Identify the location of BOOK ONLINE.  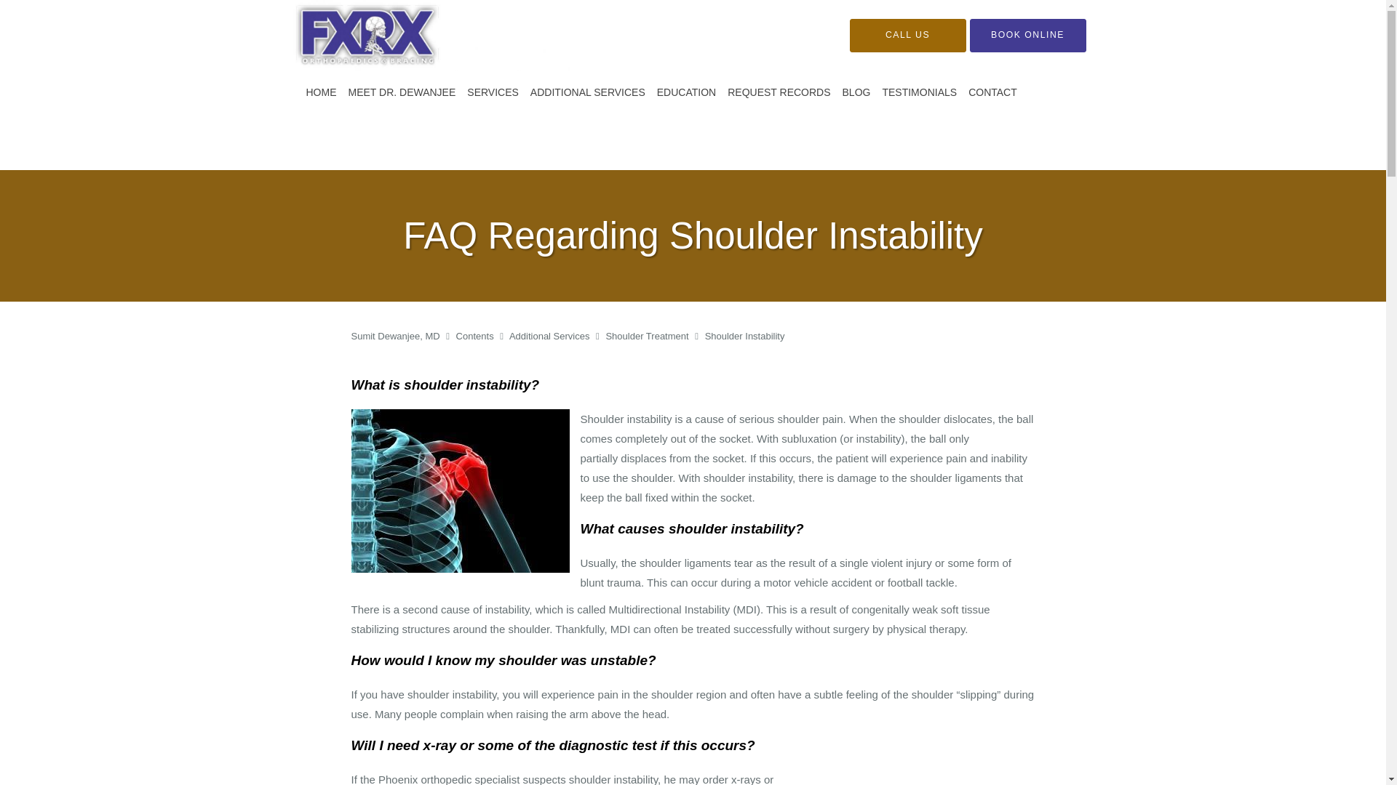
(1027, 35).